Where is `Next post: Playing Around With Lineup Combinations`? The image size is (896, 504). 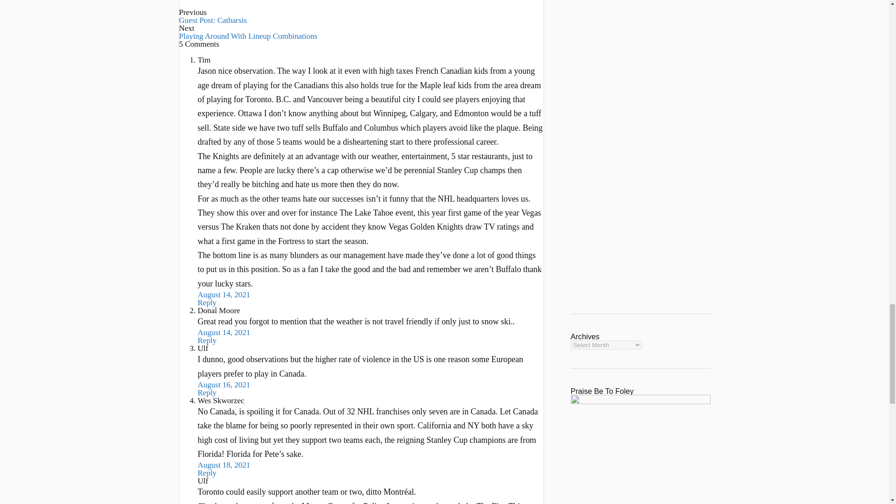 Next post: Playing Around With Lineup Combinations is located at coordinates (248, 36).